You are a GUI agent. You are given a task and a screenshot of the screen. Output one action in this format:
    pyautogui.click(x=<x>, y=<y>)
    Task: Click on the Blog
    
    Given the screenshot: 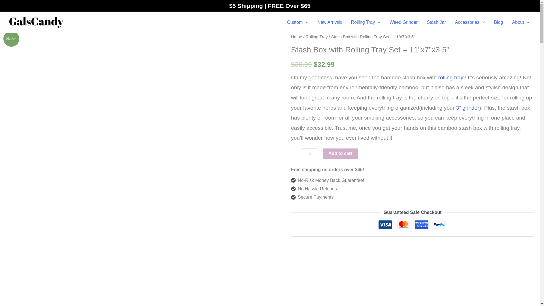 What is the action you would take?
    pyautogui.click(x=499, y=22)
    